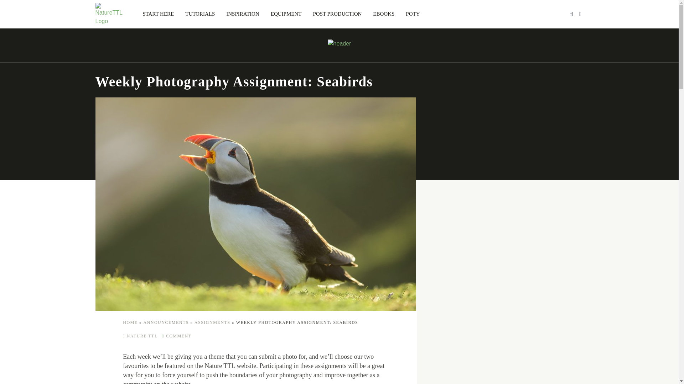 Image resolution: width=684 pixels, height=384 pixels. What do you see at coordinates (199, 14) in the screenshot?
I see `TUTORIALS` at bounding box center [199, 14].